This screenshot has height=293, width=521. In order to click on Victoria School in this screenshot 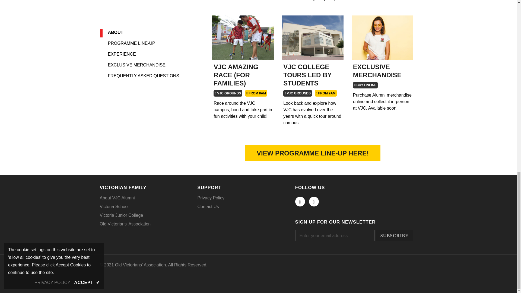, I will do `click(114, 207)`.